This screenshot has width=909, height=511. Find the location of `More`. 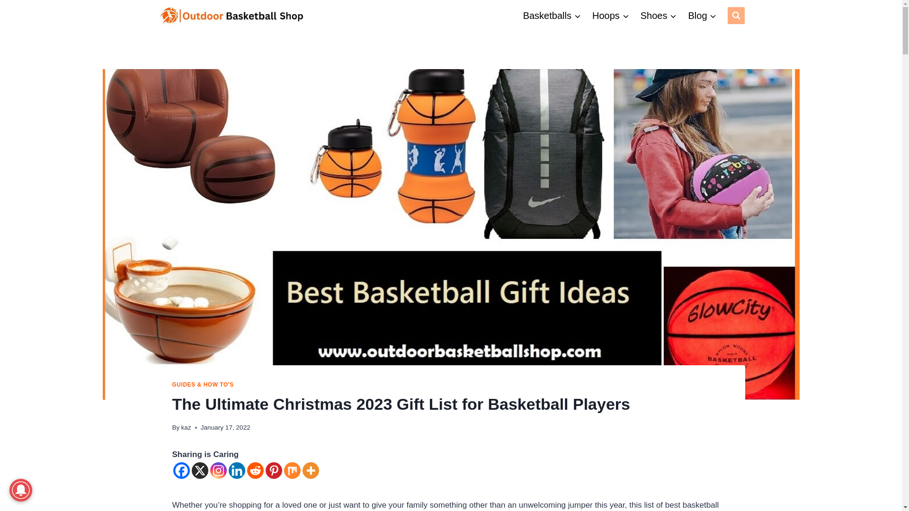

More is located at coordinates (310, 470).